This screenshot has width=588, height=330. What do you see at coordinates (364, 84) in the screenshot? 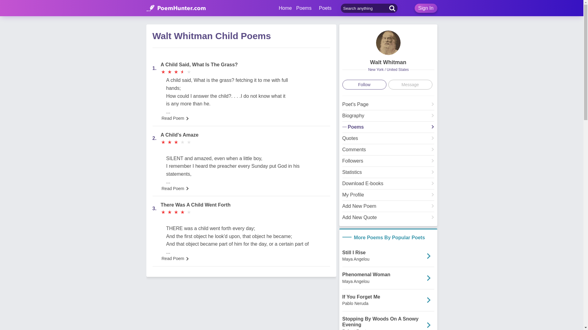
I see `Follow` at bounding box center [364, 84].